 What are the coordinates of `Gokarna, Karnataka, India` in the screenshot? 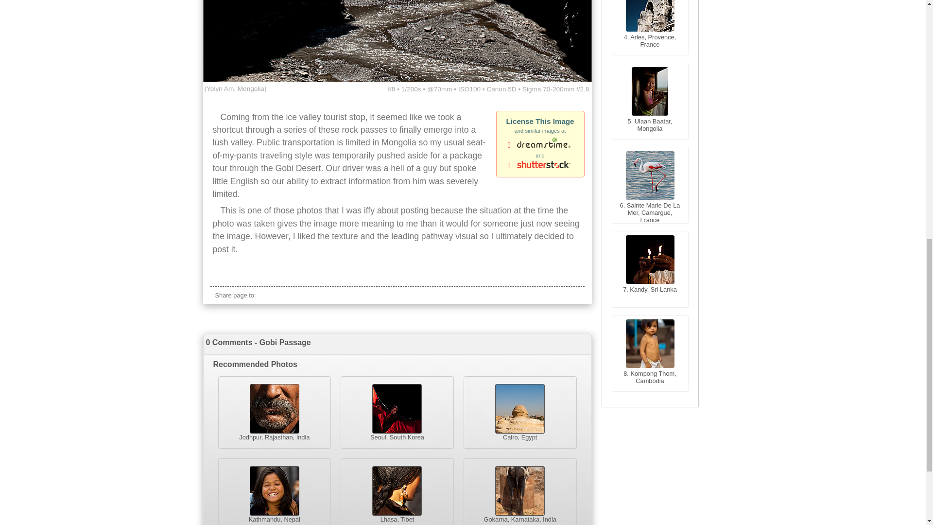 It's located at (520, 491).